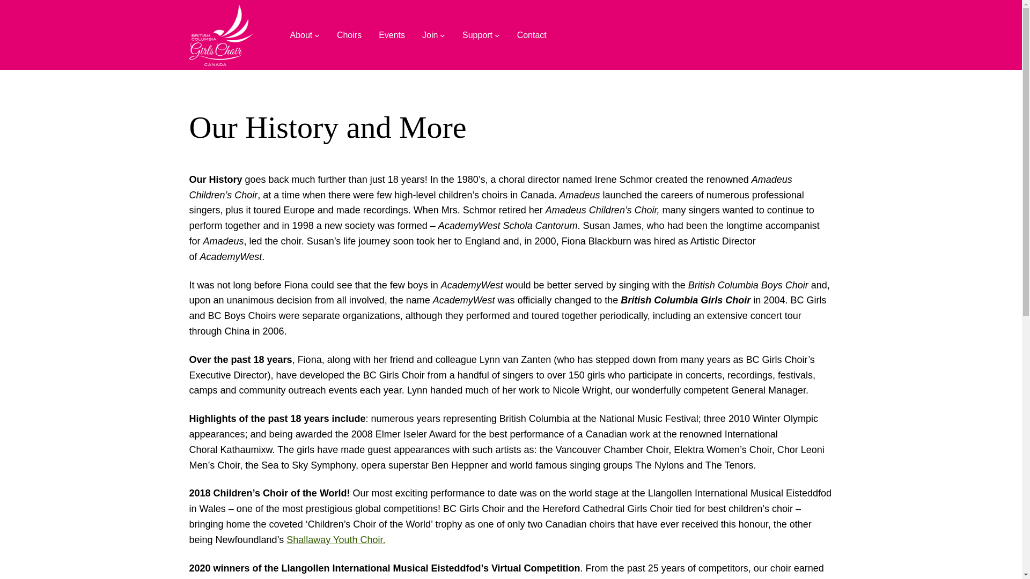 Image resolution: width=1030 pixels, height=579 pixels. What do you see at coordinates (392, 35) in the screenshot?
I see `Events` at bounding box center [392, 35].